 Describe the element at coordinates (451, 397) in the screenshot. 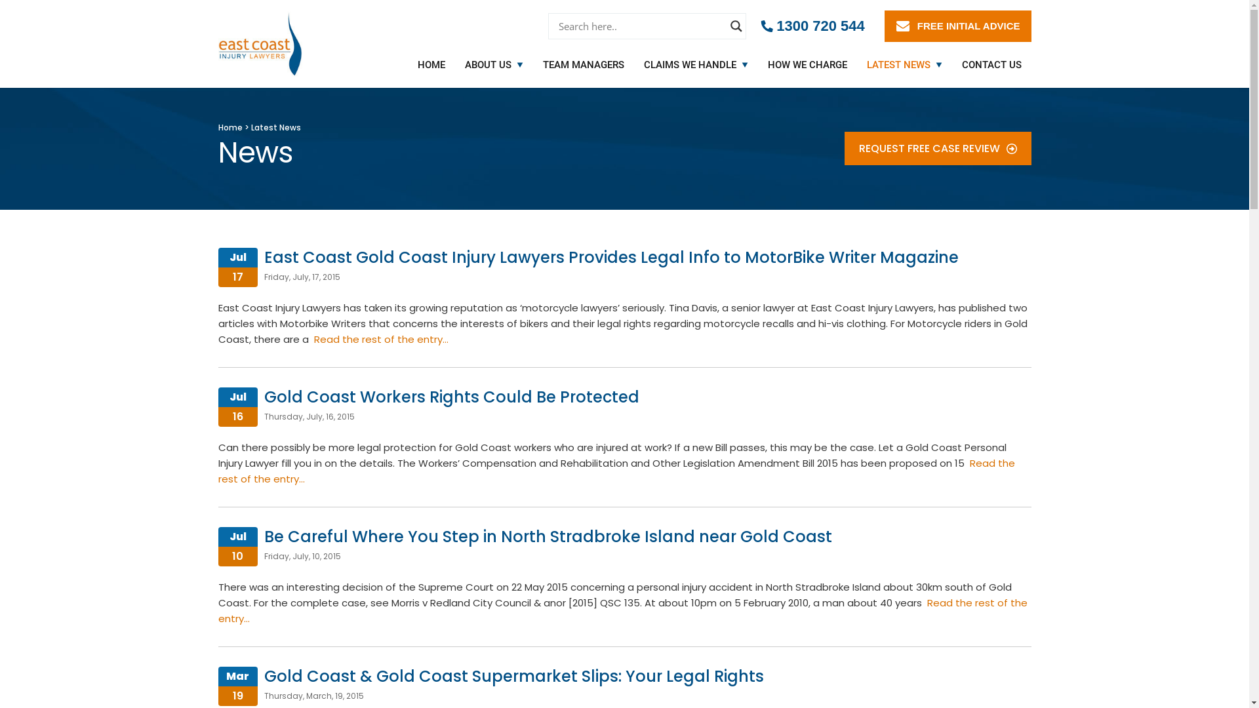

I see `Gold Coast Workers Rights Could Be Protected` at that location.